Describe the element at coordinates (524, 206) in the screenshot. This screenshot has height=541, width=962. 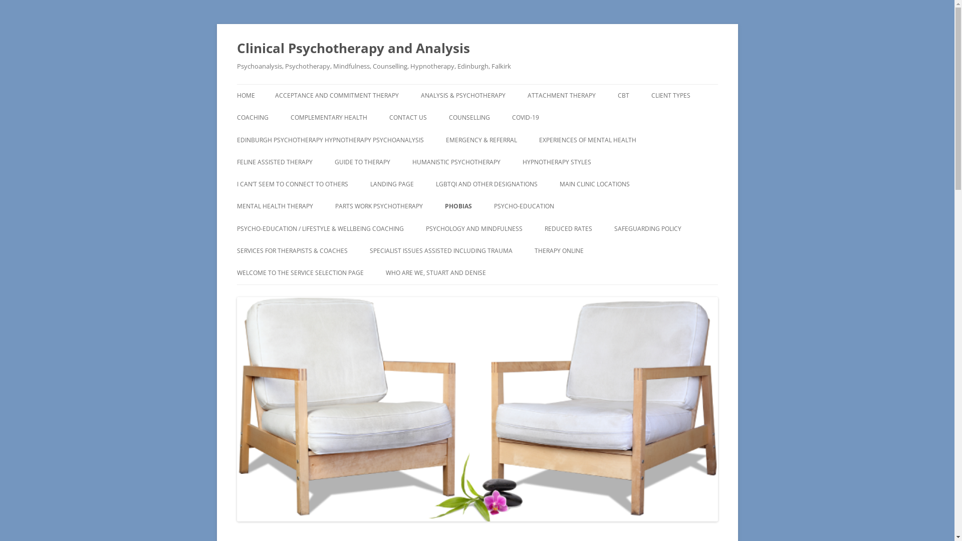
I see `PSYCHO-EDUCATION` at that location.